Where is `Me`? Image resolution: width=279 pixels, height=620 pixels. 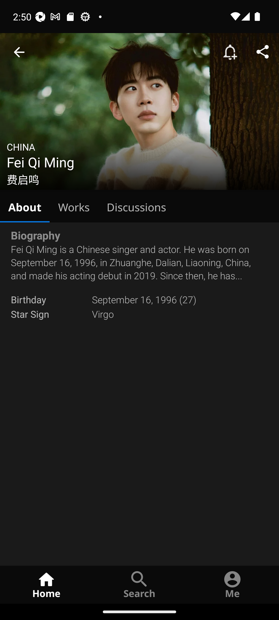 Me is located at coordinates (233, 584).